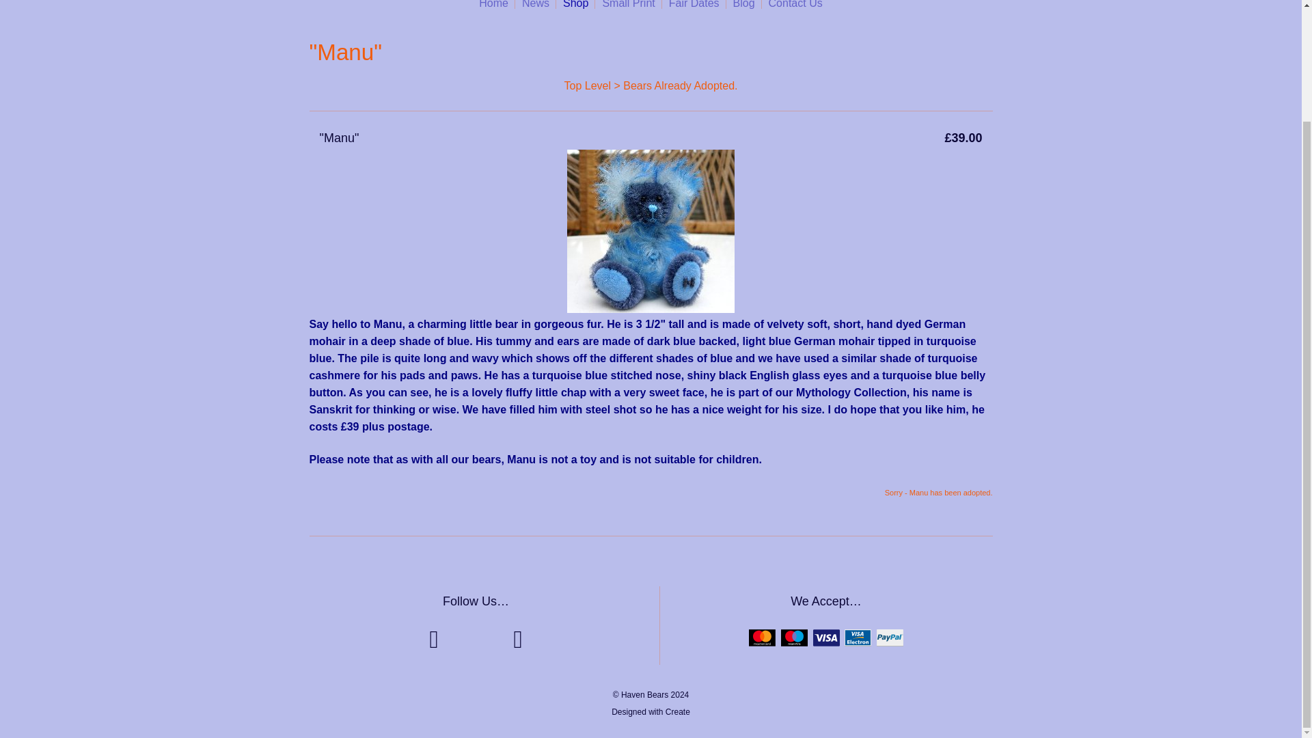 The height and width of the screenshot is (738, 1312). Describe the element at coordinates (575, 10) in the screenshot. I see `Shop` at that location.